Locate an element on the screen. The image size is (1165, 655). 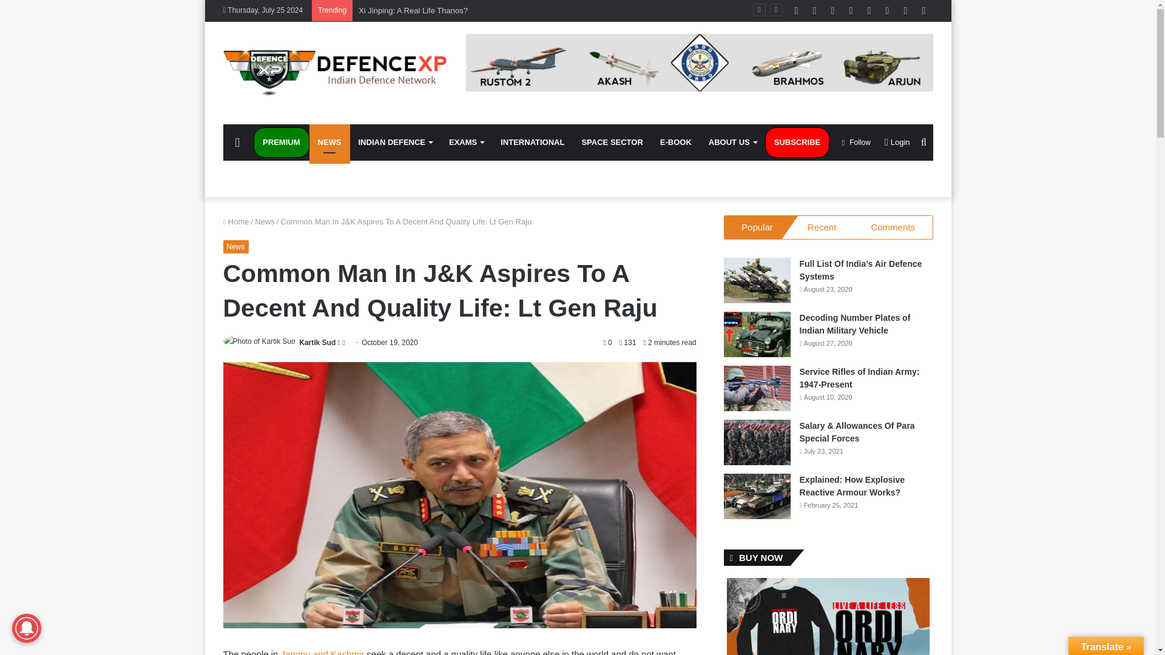
Home is located at coordinates (236, 221).